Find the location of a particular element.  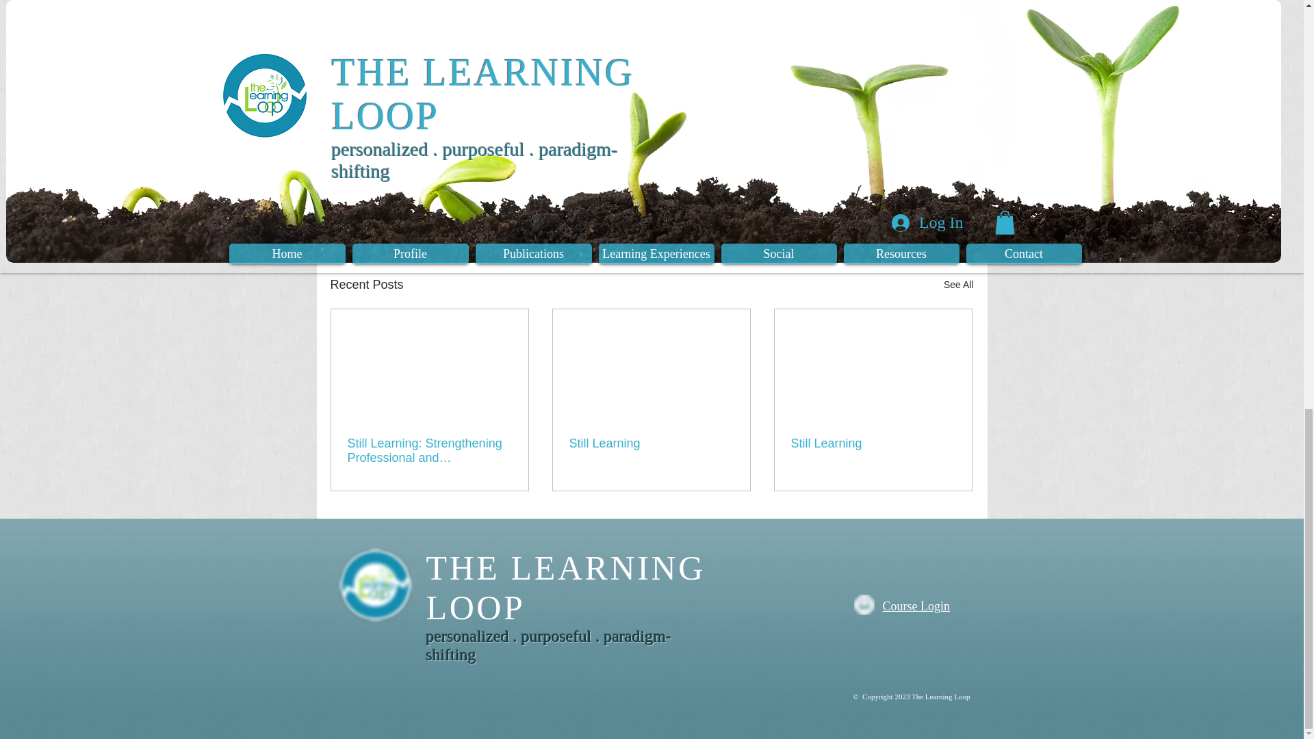

Laptop Icon - White.png is located at coordinates (864, 605).